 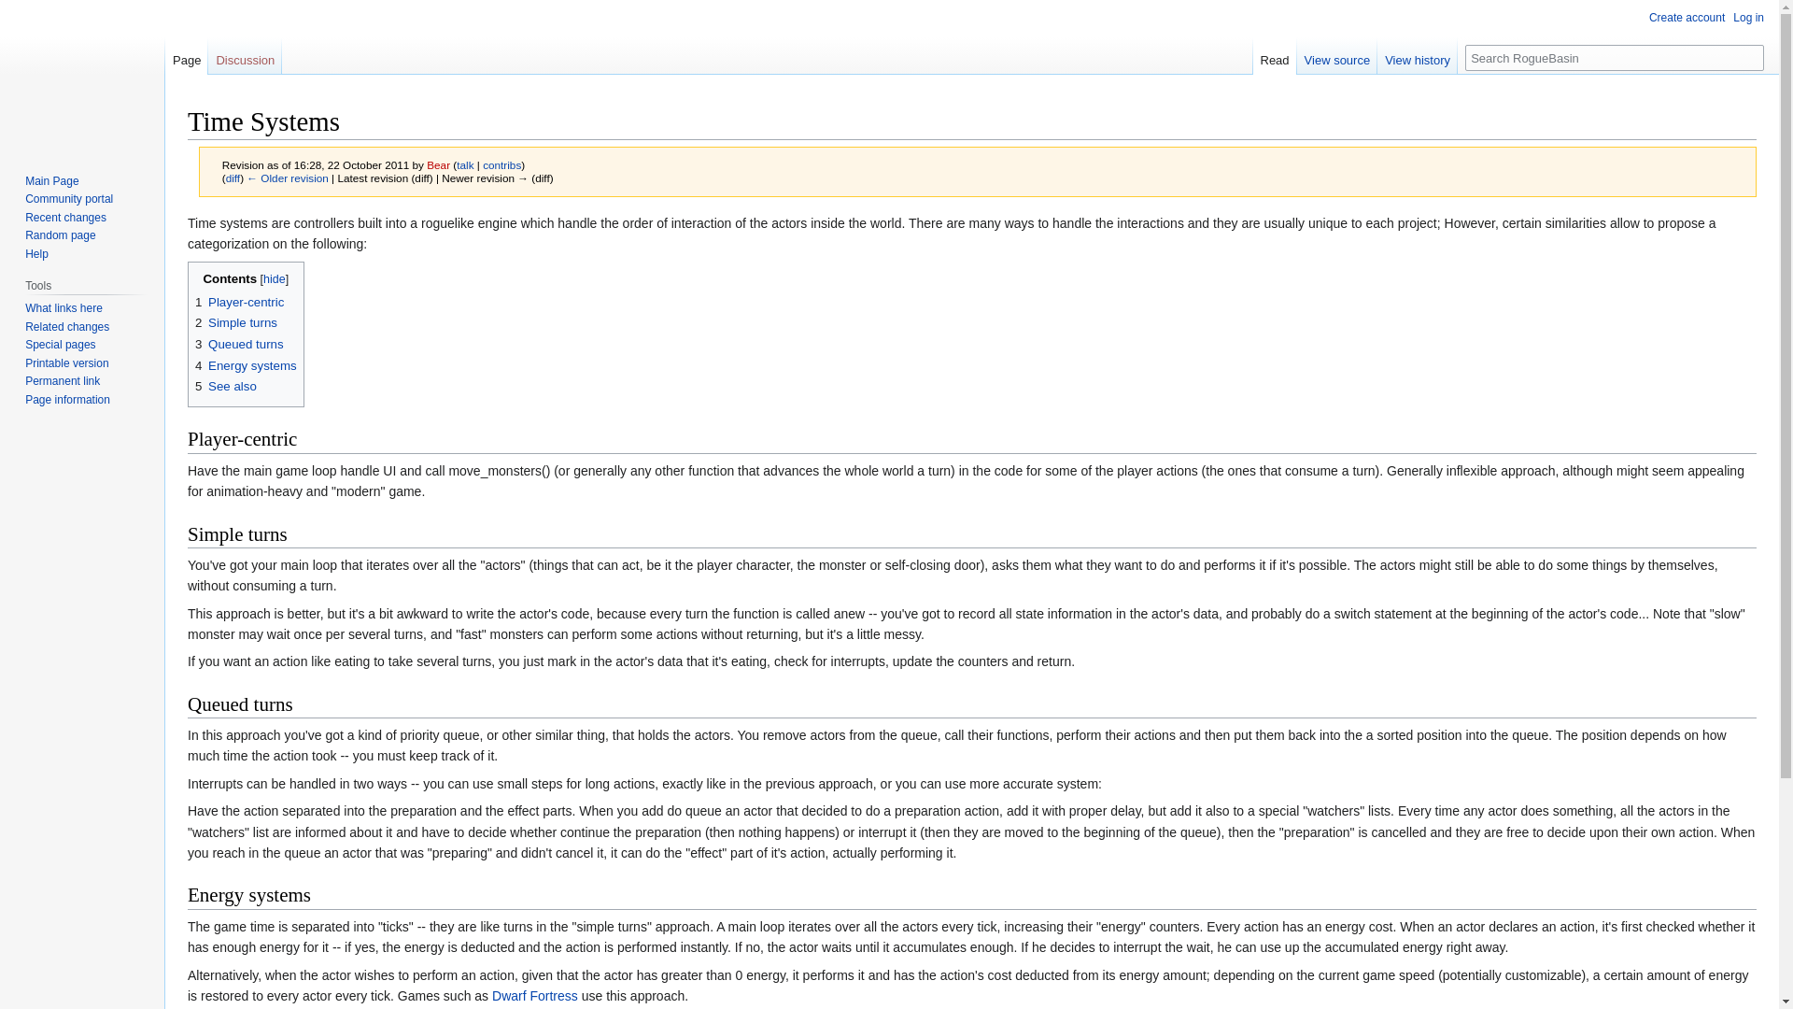 I want to click on Search, so click(x=1750, y=57).